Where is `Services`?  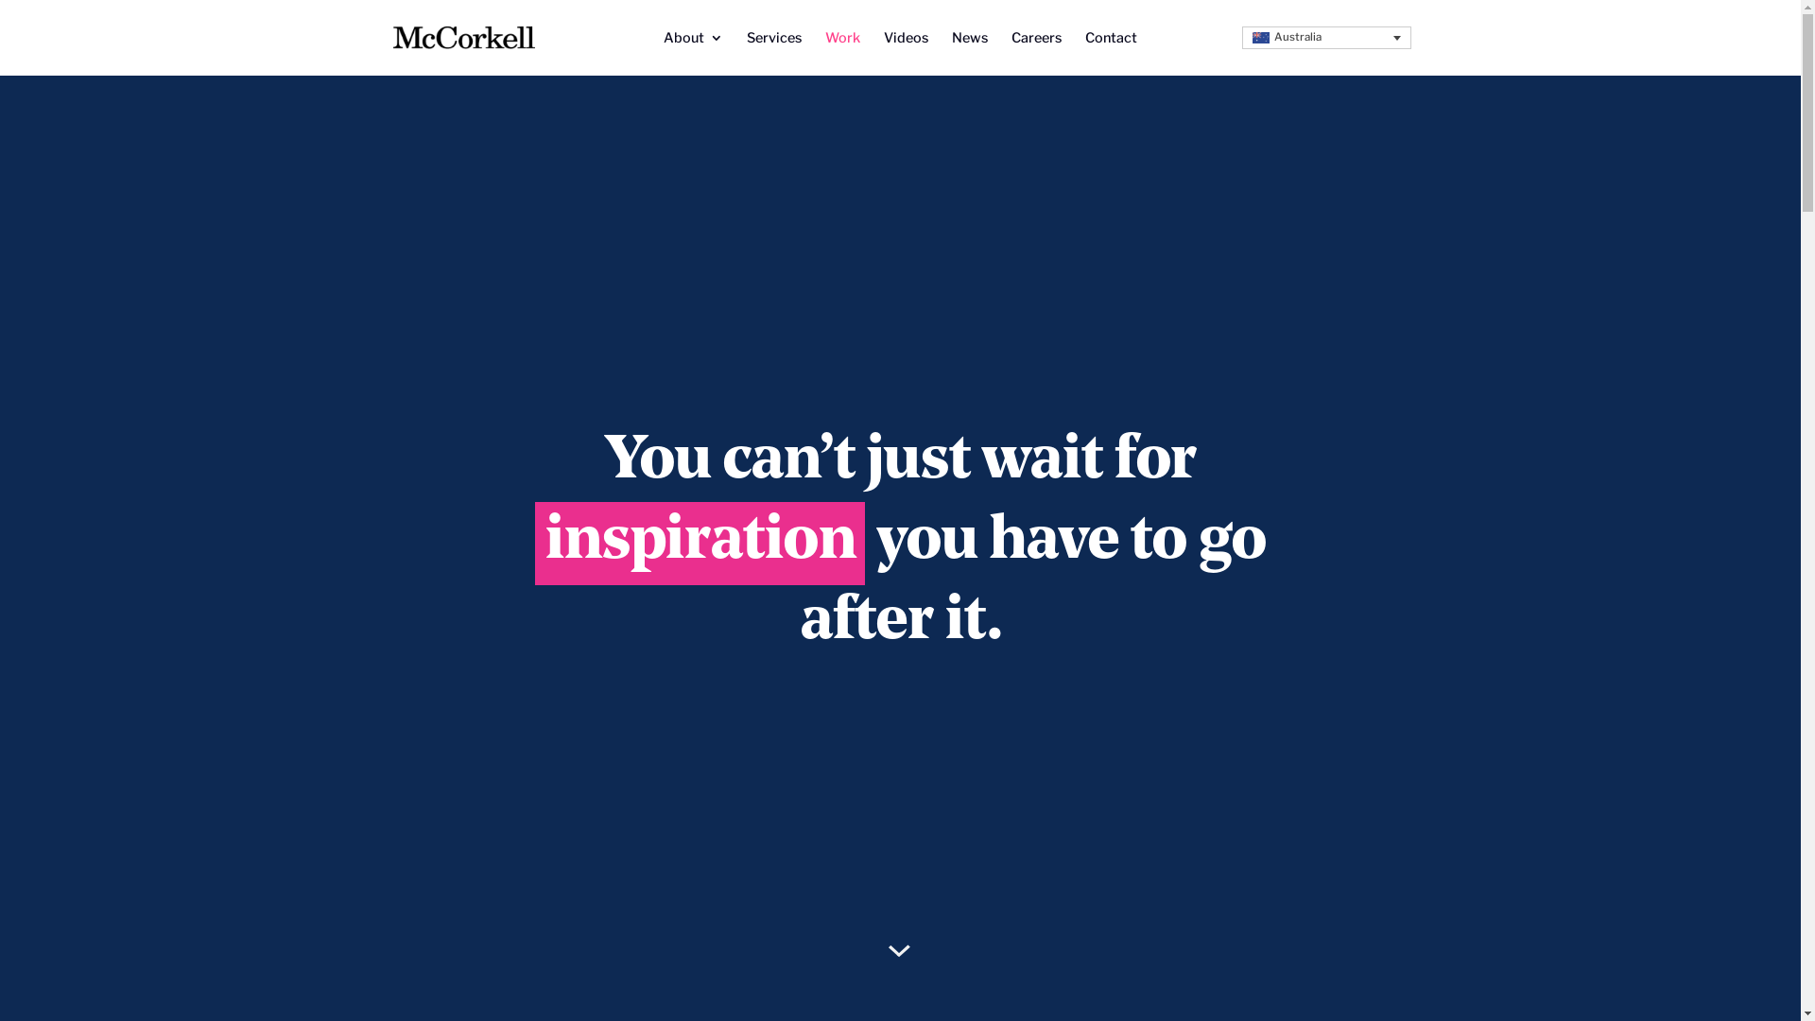
Services is located at coordinates (774, 53).